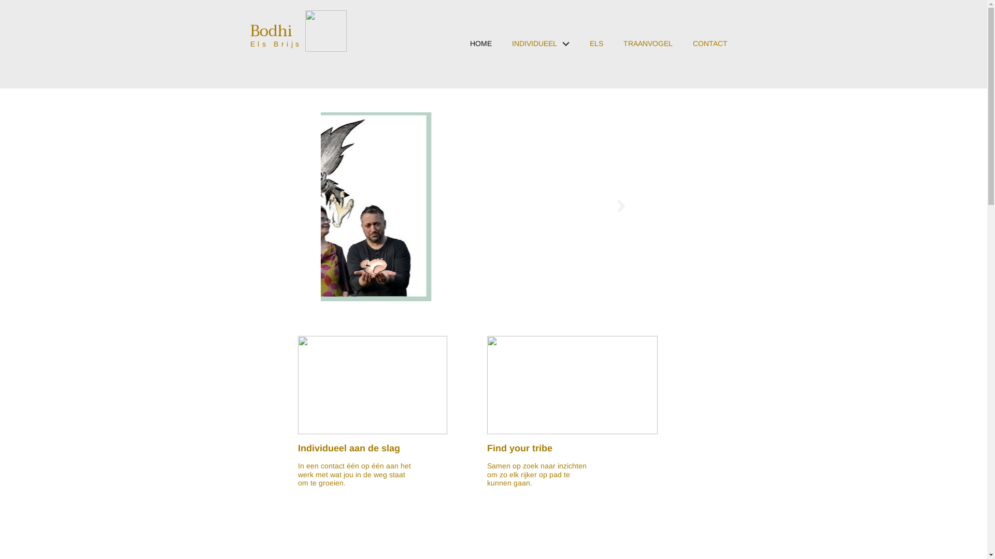 The image size is (995, 559). What do you see at coordinates (596, 49) in the screenshot?
I see `ELS` at bounding box center [596, 49].